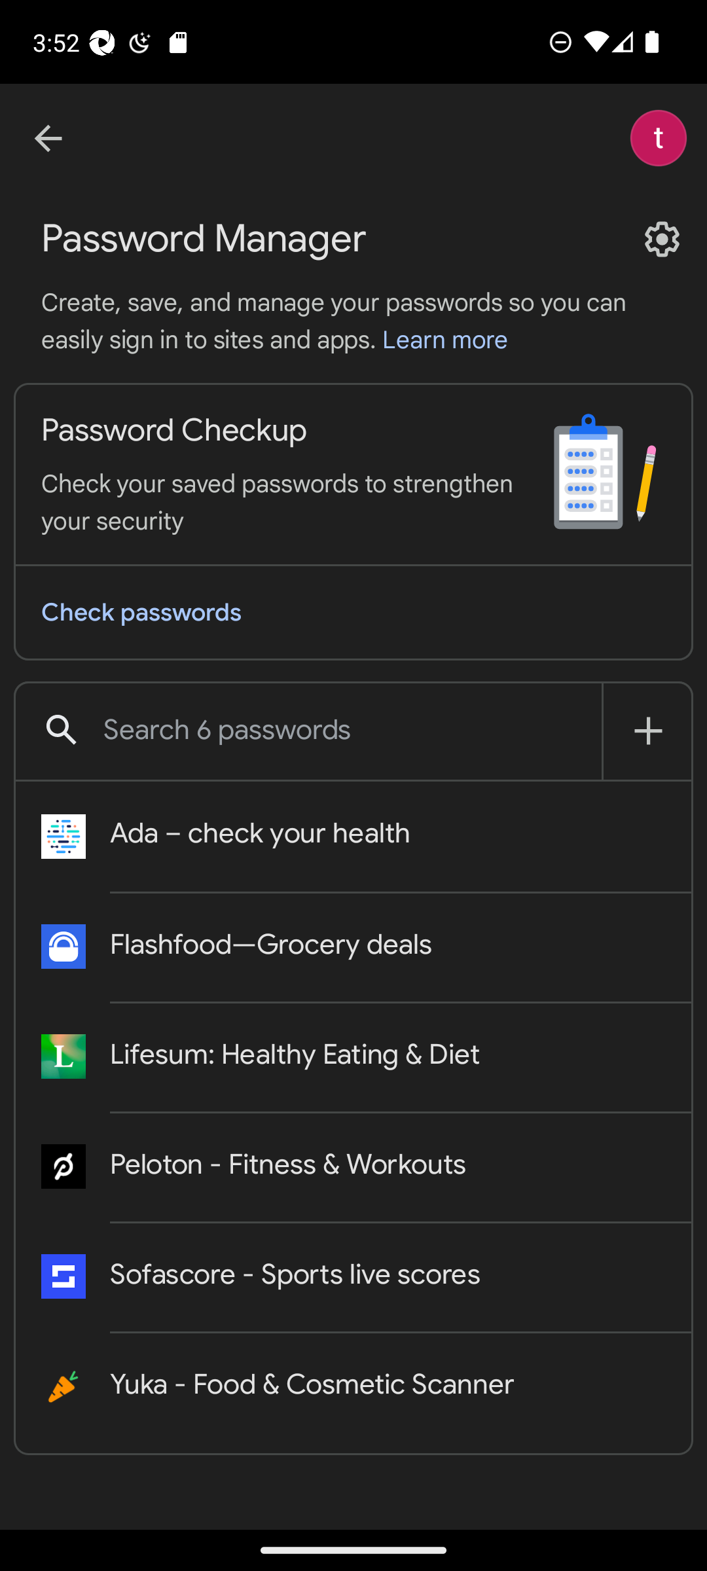 This screenshot has height=1571, width=707. Describe the element at coordinates (353, 837) in the screenshot. I see `Ada – check your health` at that location.